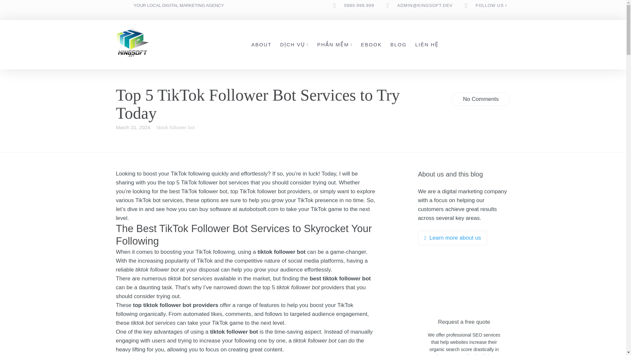 The image size is (631, 355). Describe the element at coordinates (371, 44) in the screenshot. I see `EBOOK` at that location.